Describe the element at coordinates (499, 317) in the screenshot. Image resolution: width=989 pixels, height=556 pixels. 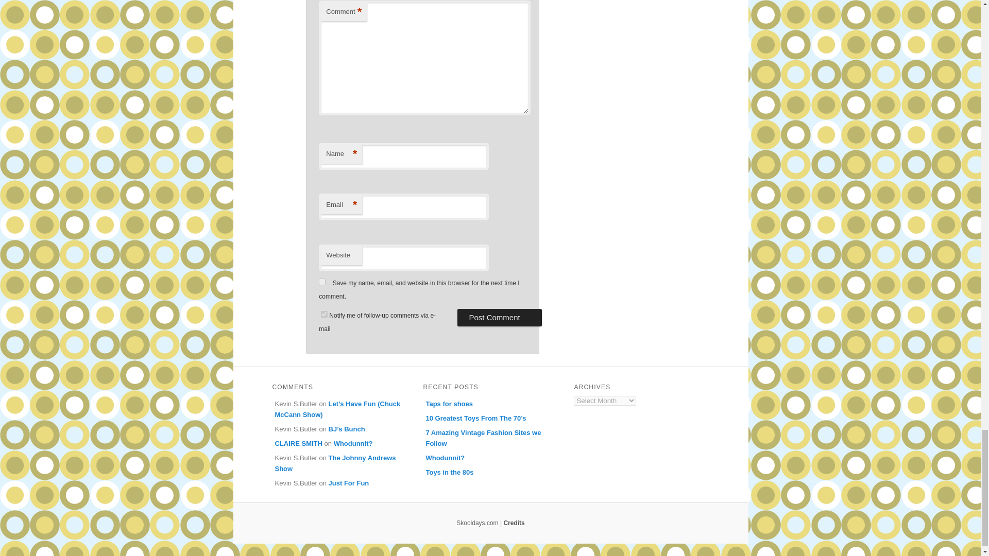
I see `Post Comment` at that location.